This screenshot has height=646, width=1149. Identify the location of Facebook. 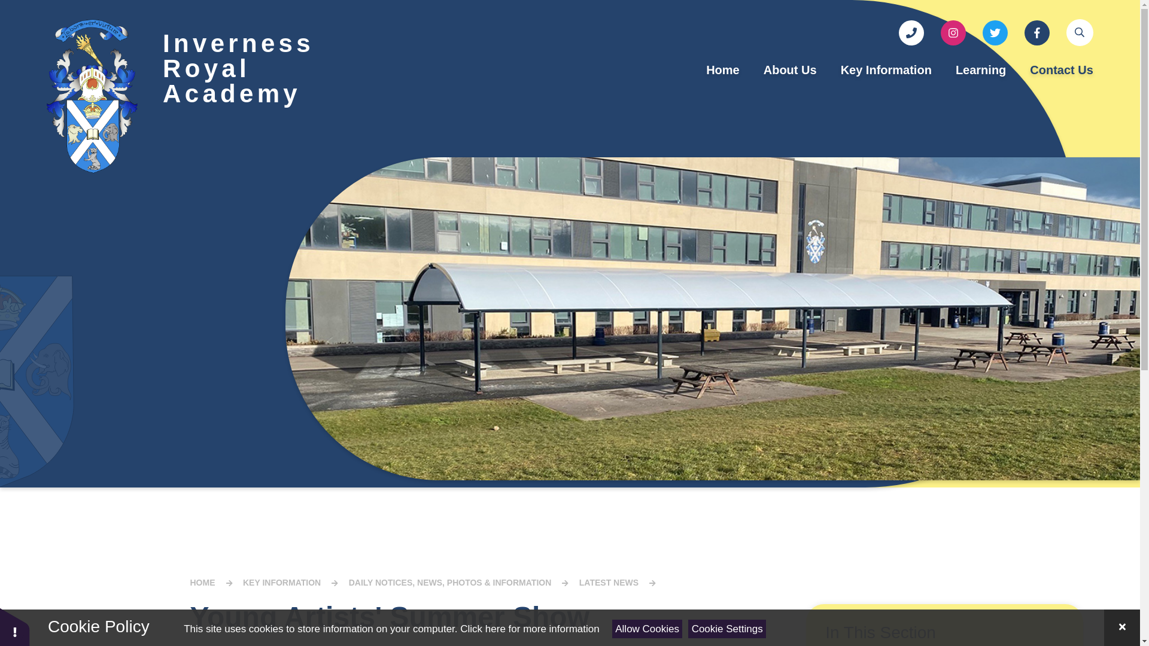
(1037, 32).